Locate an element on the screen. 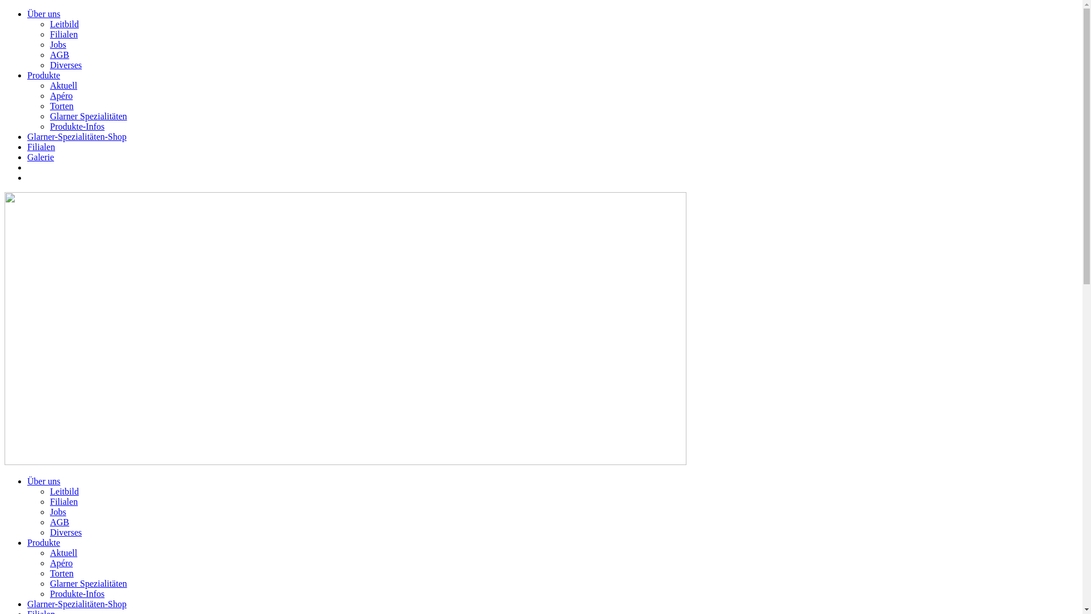 The width and height of the screenshot is (1091, 614). Filialen is located at coordinates (64, 501).